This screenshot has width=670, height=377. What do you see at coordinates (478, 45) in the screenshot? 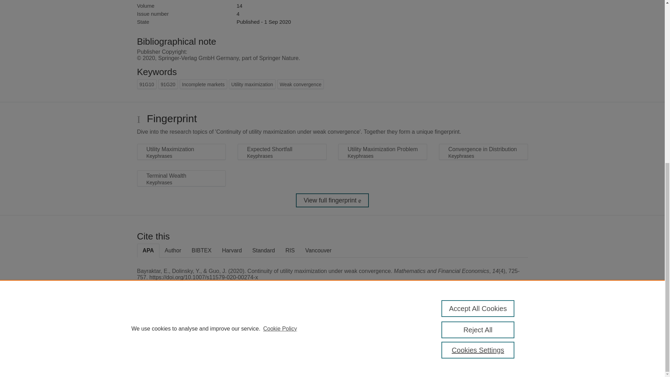
I see `Reject All` at bounding box center [478, 45].